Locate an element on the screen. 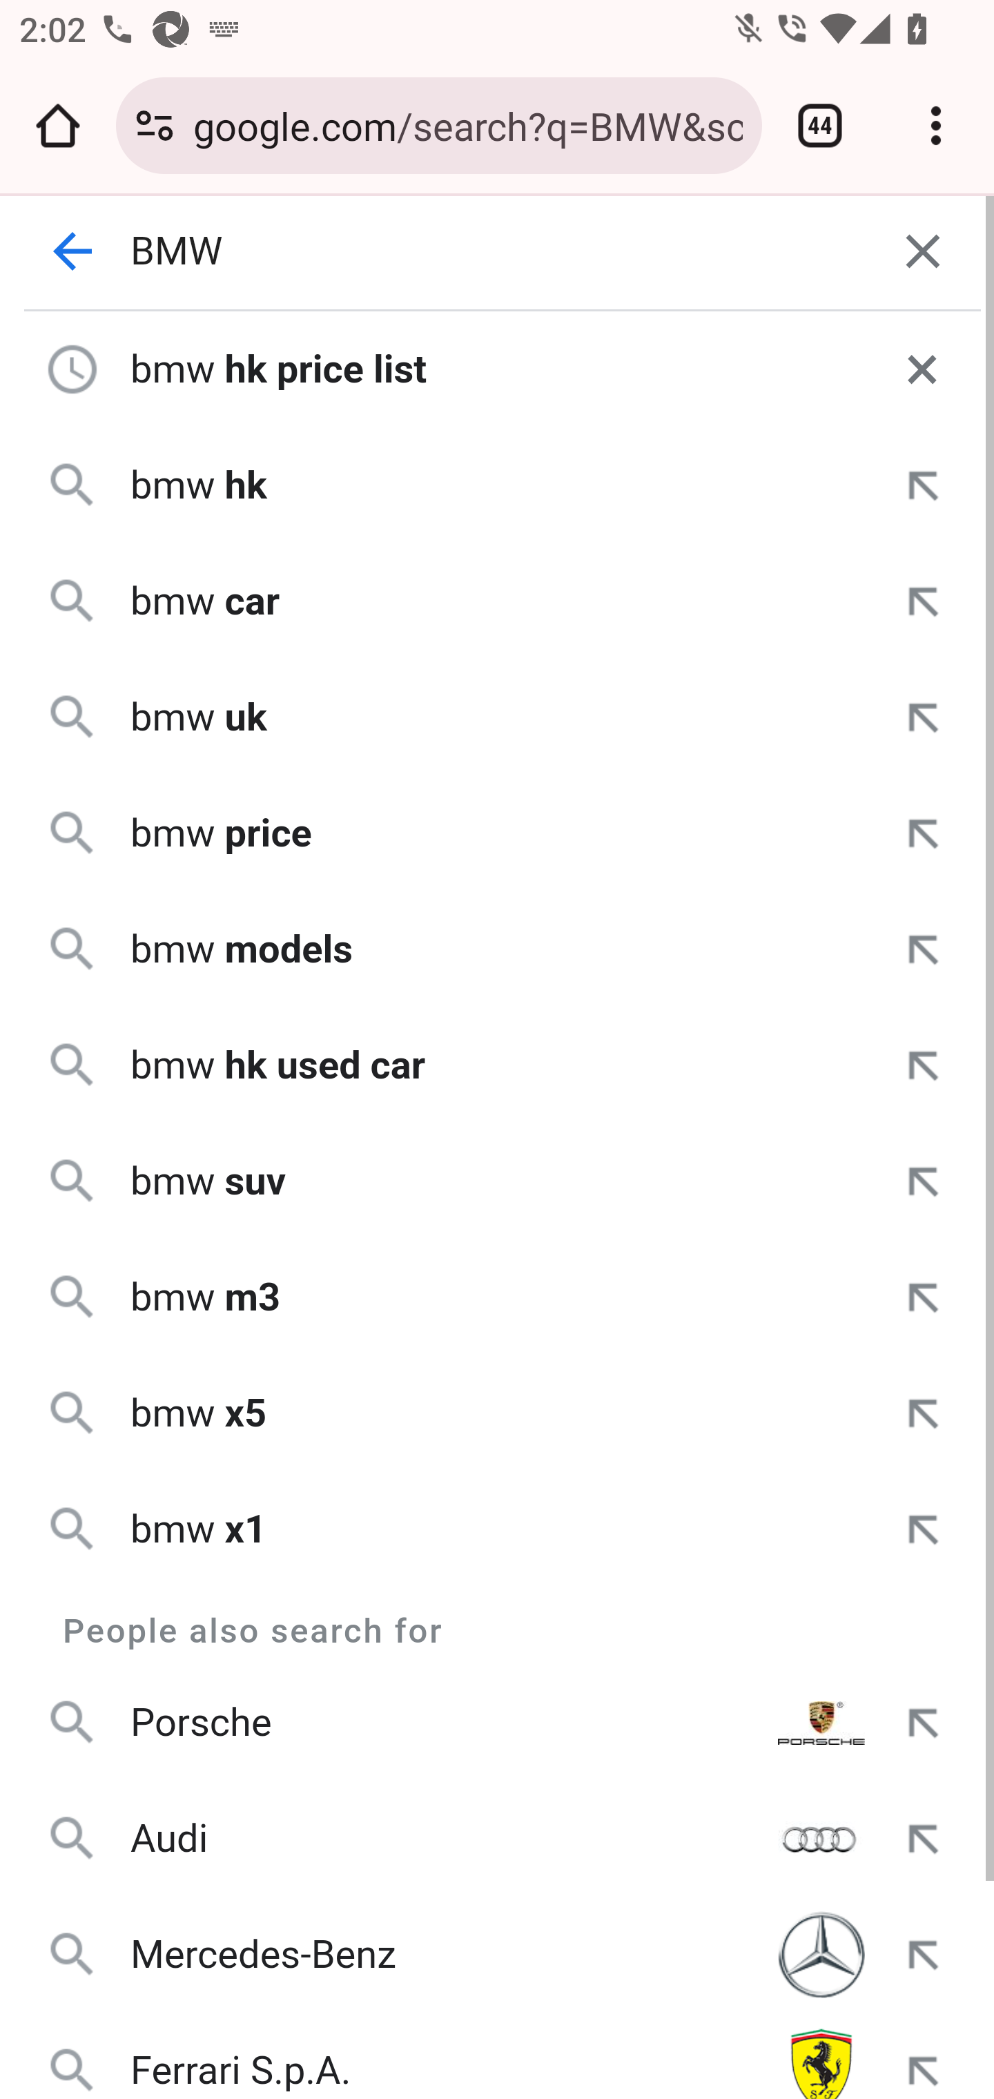  Customize and control Google Chrome is located at coordinates (936, 126).